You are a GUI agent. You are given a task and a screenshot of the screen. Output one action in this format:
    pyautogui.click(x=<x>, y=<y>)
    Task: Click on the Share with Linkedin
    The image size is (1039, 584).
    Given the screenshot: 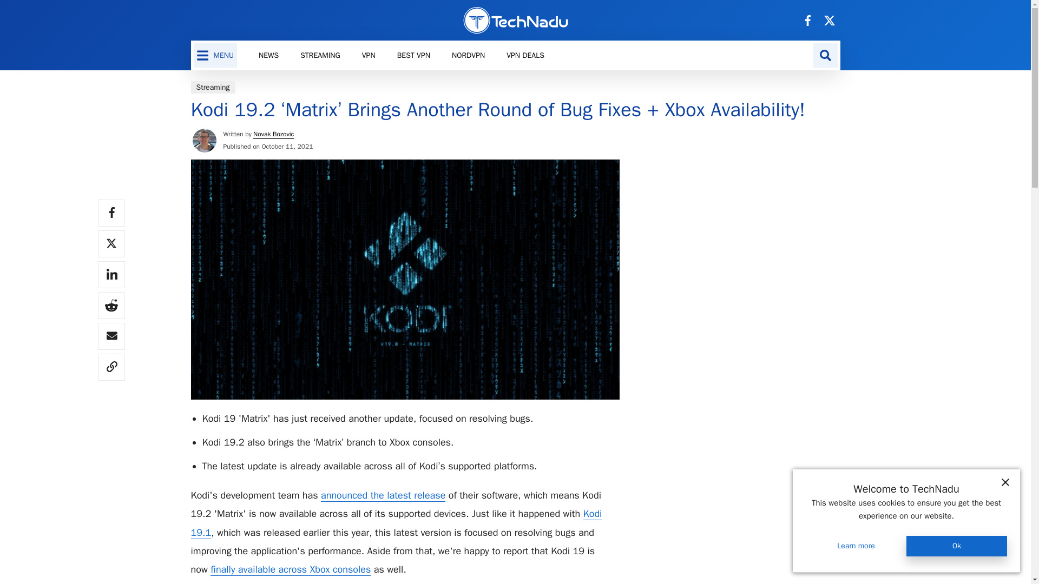 What is the action you would take?
    pyautogui.click(x=111, y=275)
    